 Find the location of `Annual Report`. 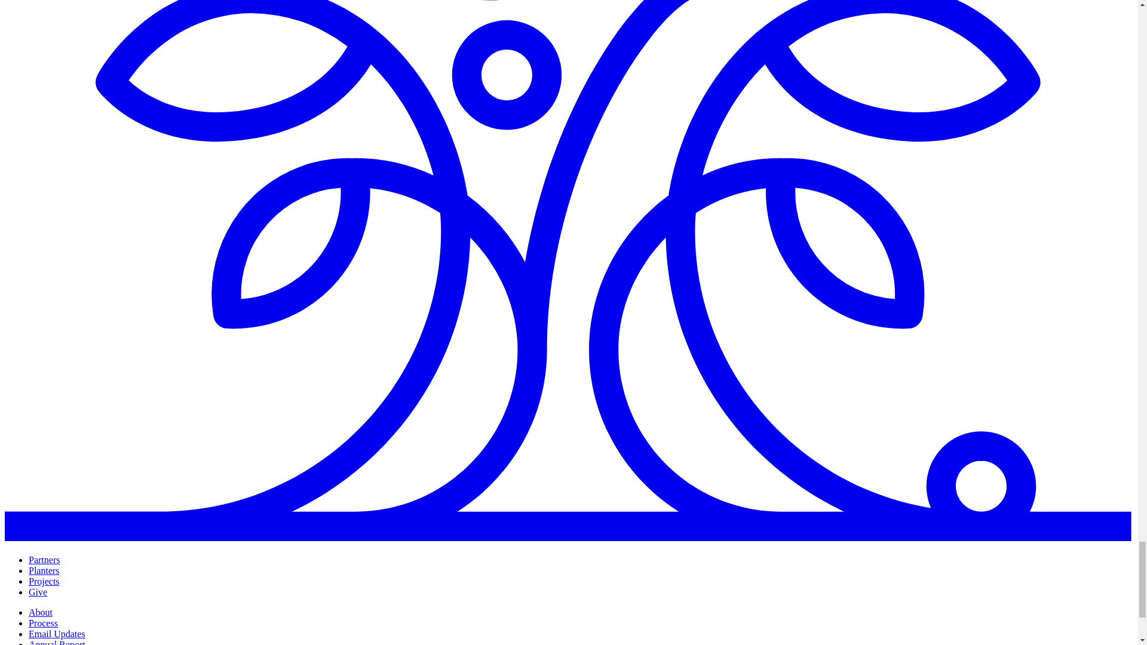

Annual Report is located at coordinates (57, 643).